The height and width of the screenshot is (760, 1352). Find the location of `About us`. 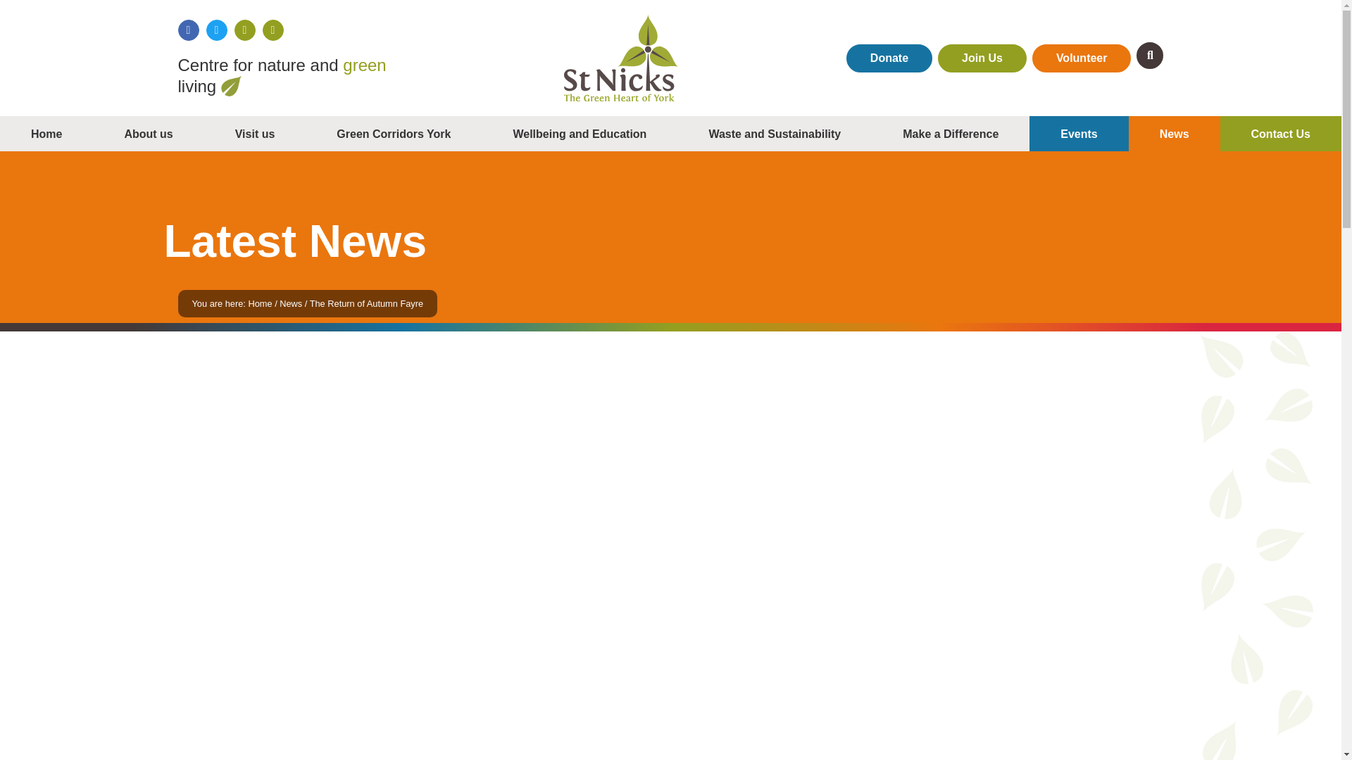

About us is located at coordinates (148, 134).